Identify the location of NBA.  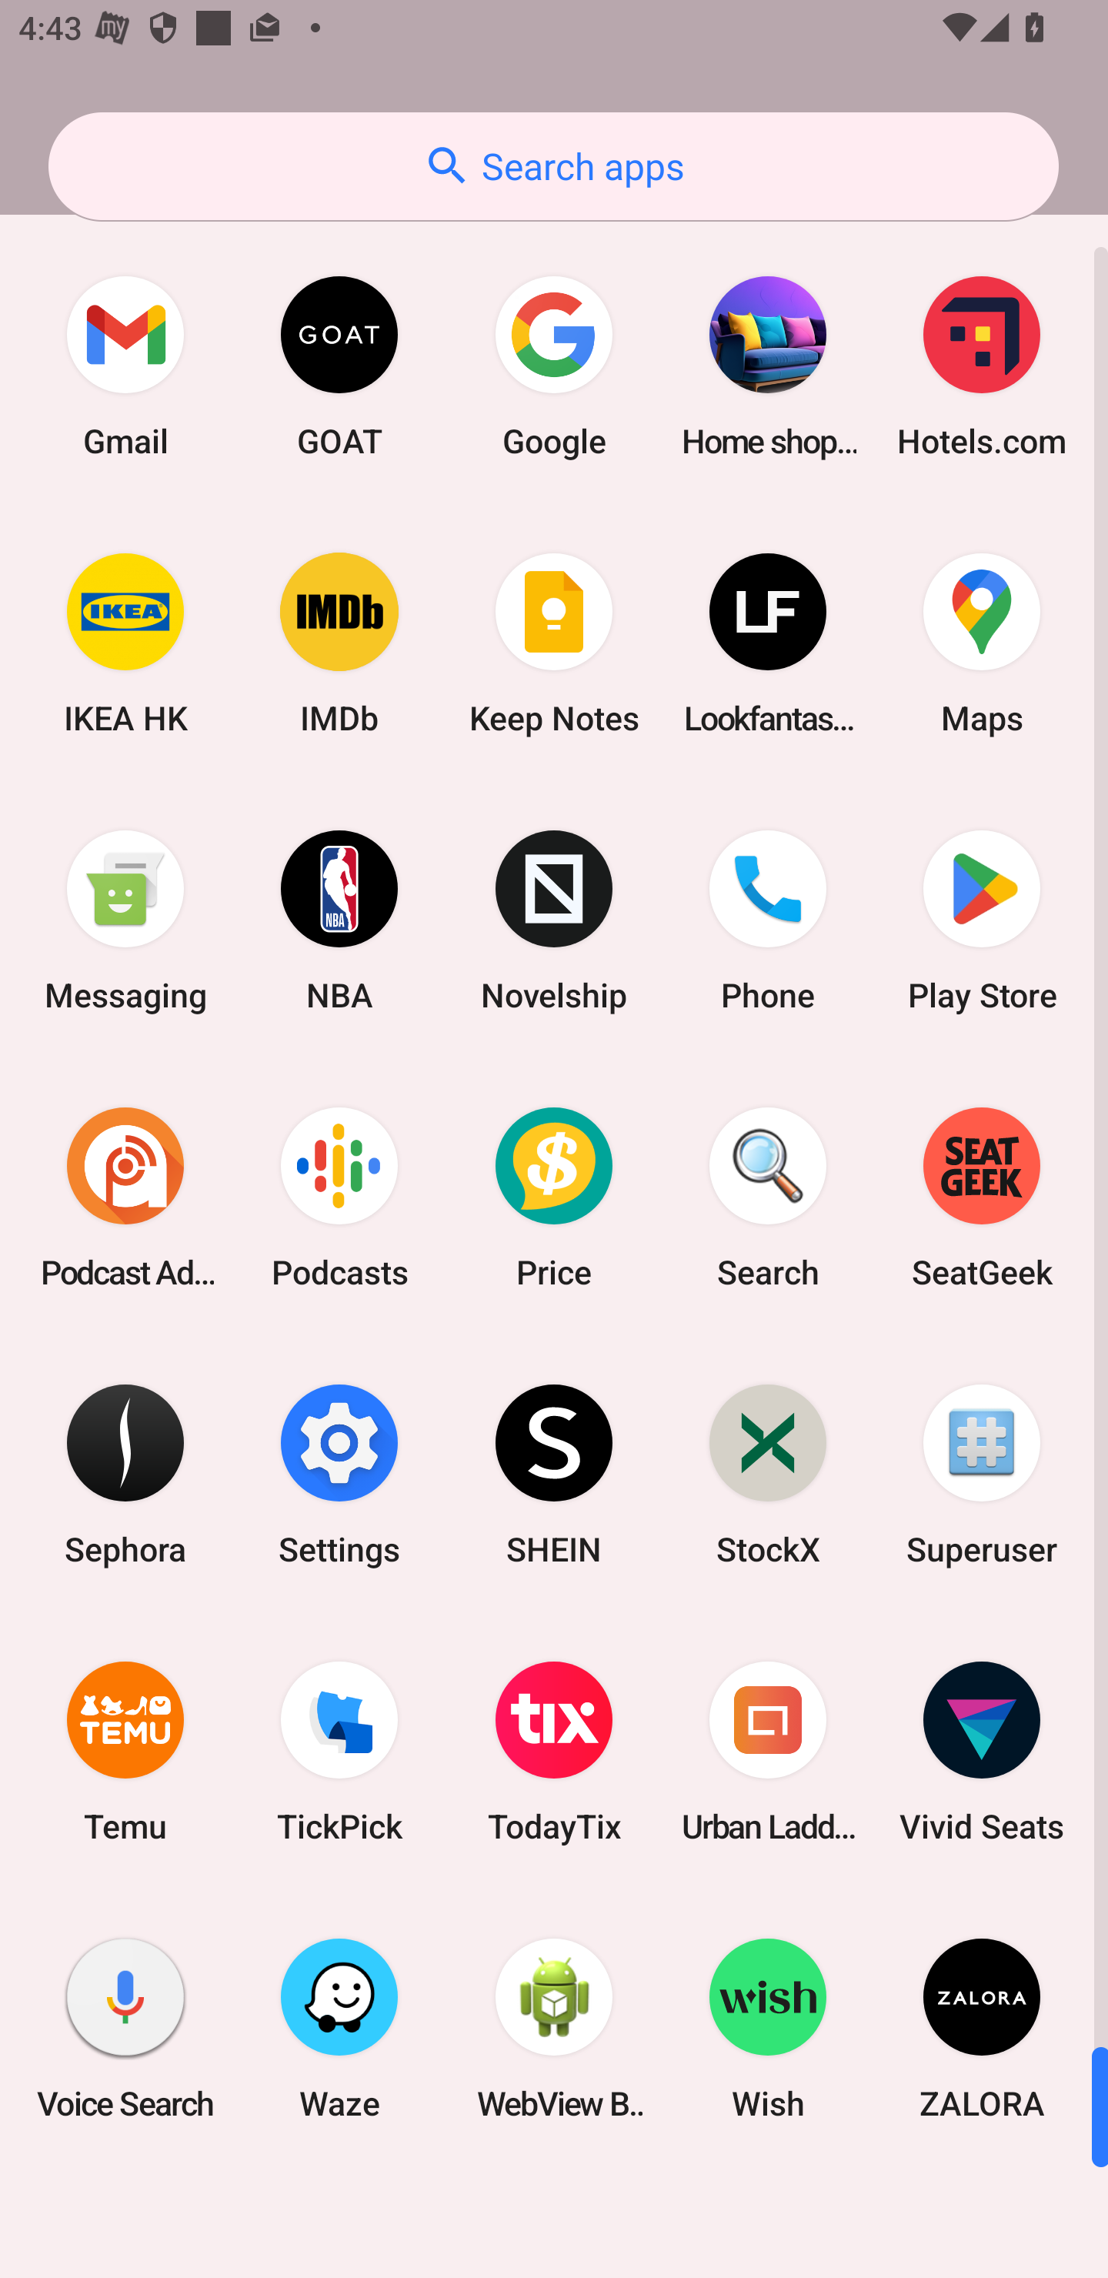
(339, 920).